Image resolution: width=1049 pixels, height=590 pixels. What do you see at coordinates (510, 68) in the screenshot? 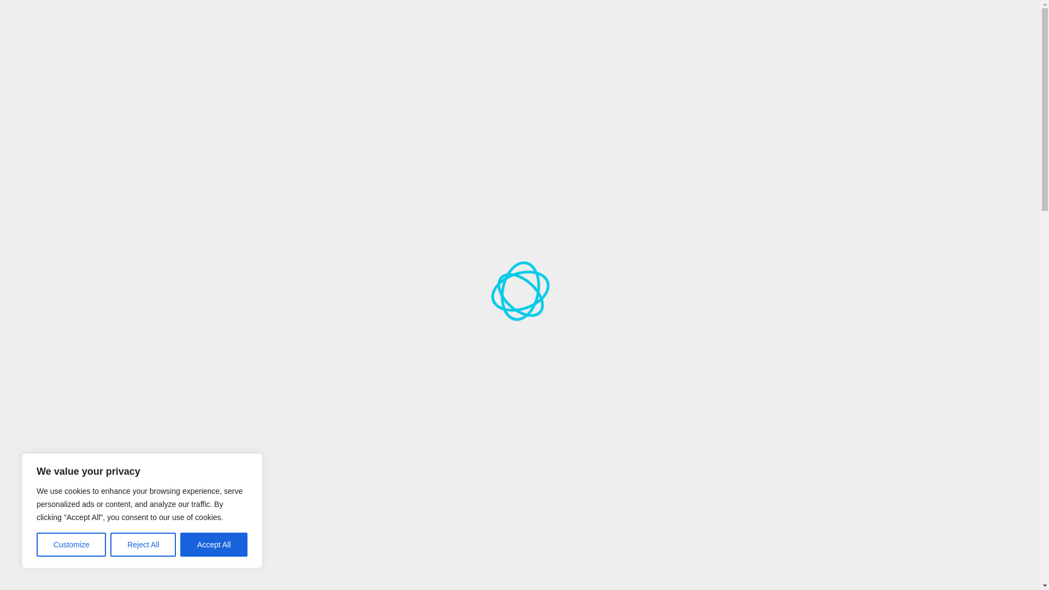
I see `BEAUTY` at bounding box center [510, 68].